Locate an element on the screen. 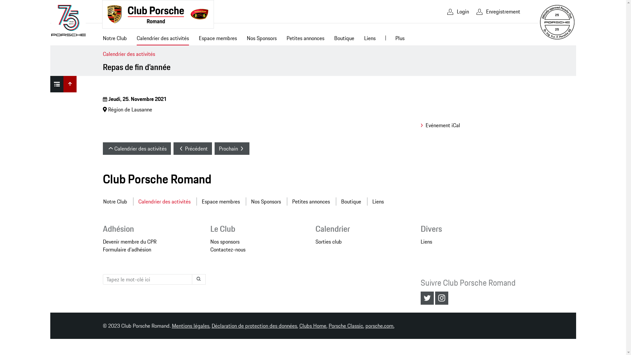  Nos sponsors is located at coordinates (225, 242).